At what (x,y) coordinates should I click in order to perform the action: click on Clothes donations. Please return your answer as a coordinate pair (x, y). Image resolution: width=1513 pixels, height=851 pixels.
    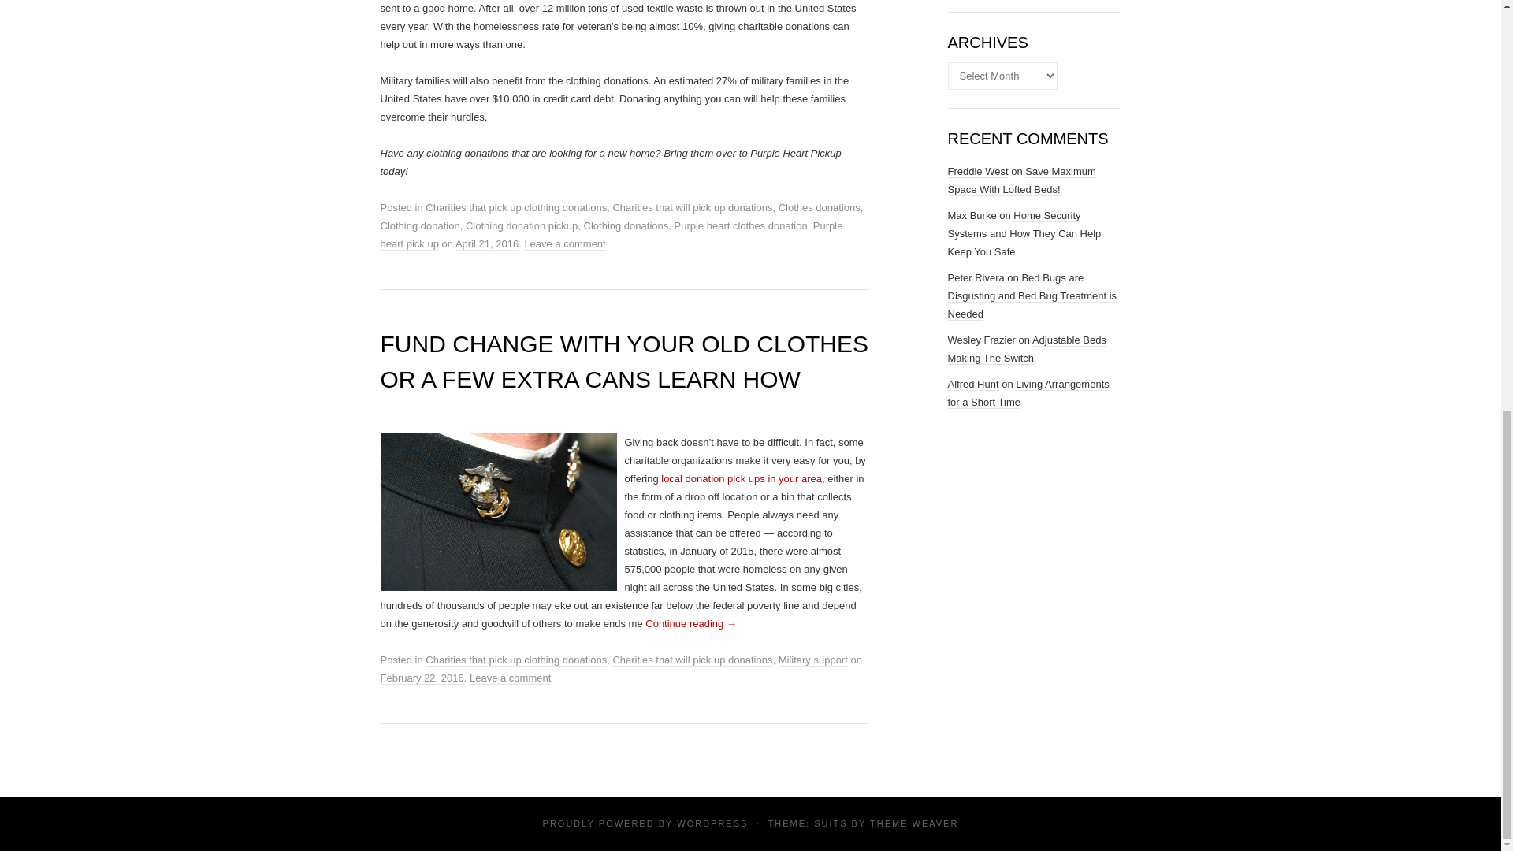
    Looking at the image, I should click on (820, 208).